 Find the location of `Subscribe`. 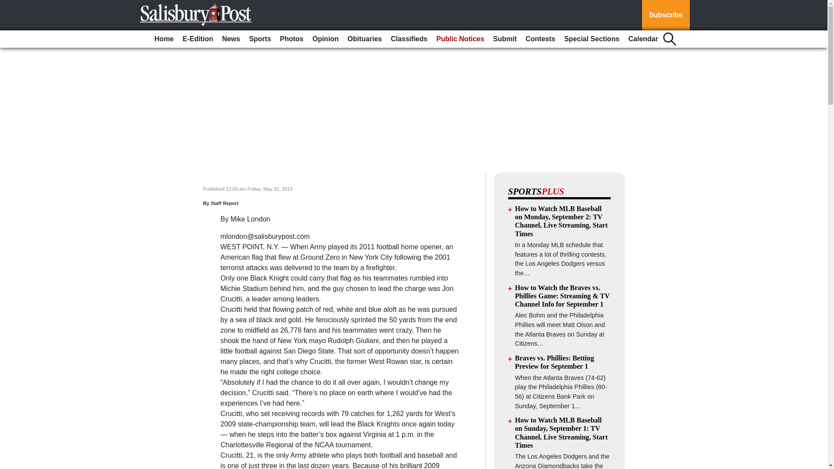

Subscribe is located at coordinates (665, 15).